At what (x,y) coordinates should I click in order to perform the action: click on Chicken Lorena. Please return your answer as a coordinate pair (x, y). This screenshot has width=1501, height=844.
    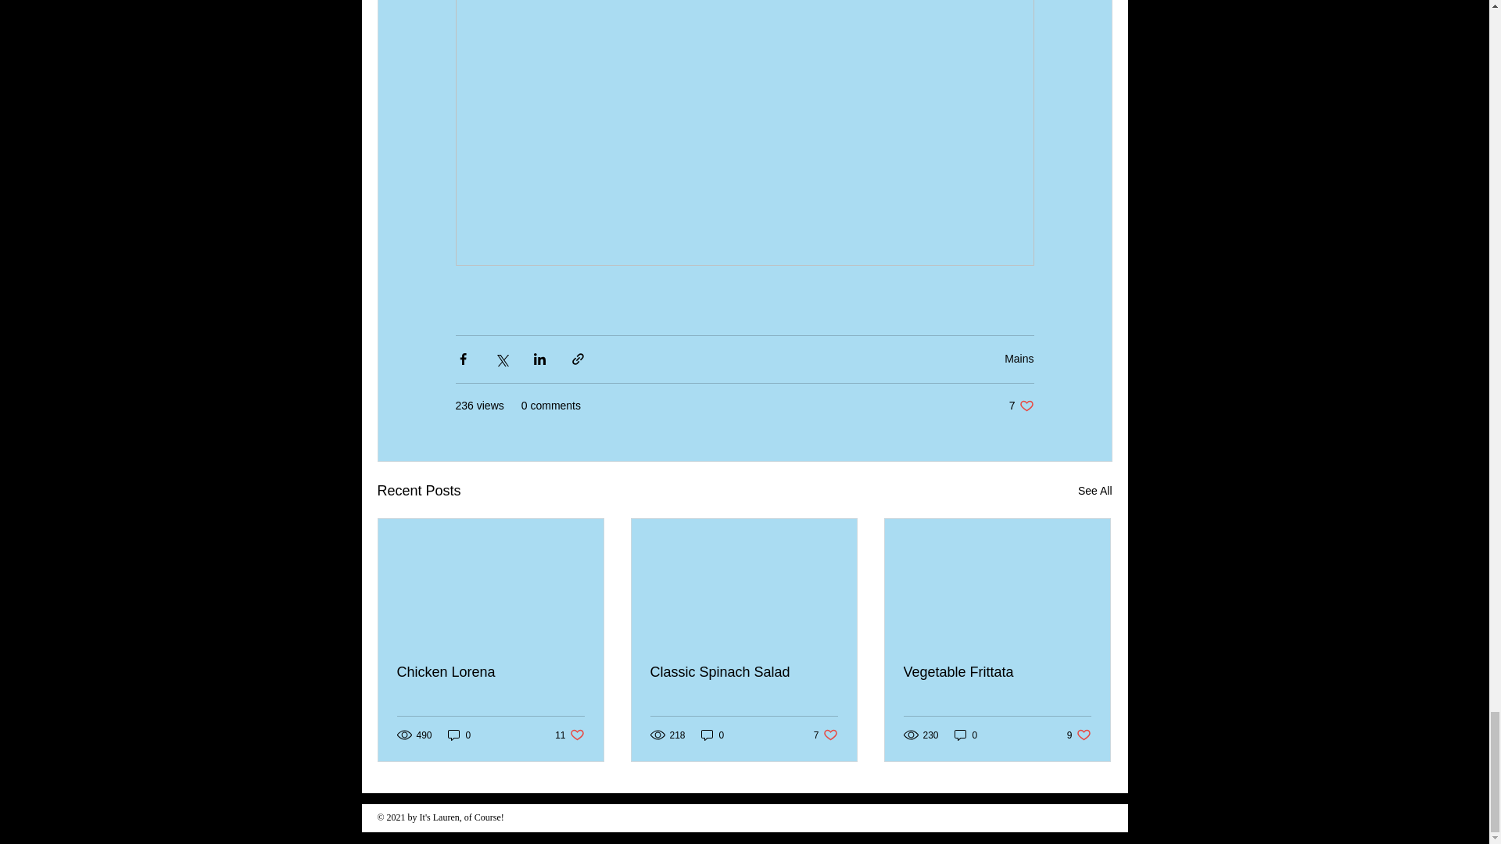
    Looking at the image, I should click on (491, 672).